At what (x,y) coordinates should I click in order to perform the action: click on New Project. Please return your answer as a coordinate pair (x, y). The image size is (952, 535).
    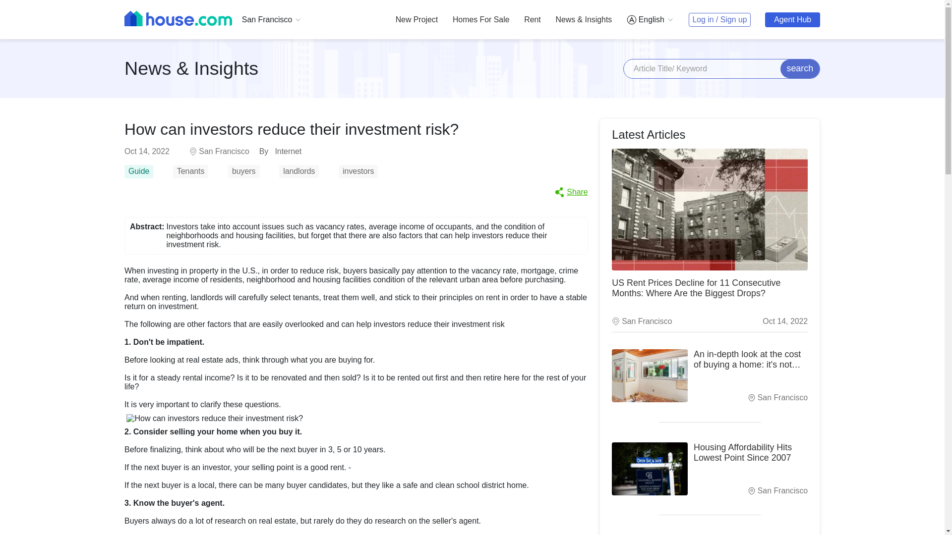
    Looking at the image, I should click on (416, 20).